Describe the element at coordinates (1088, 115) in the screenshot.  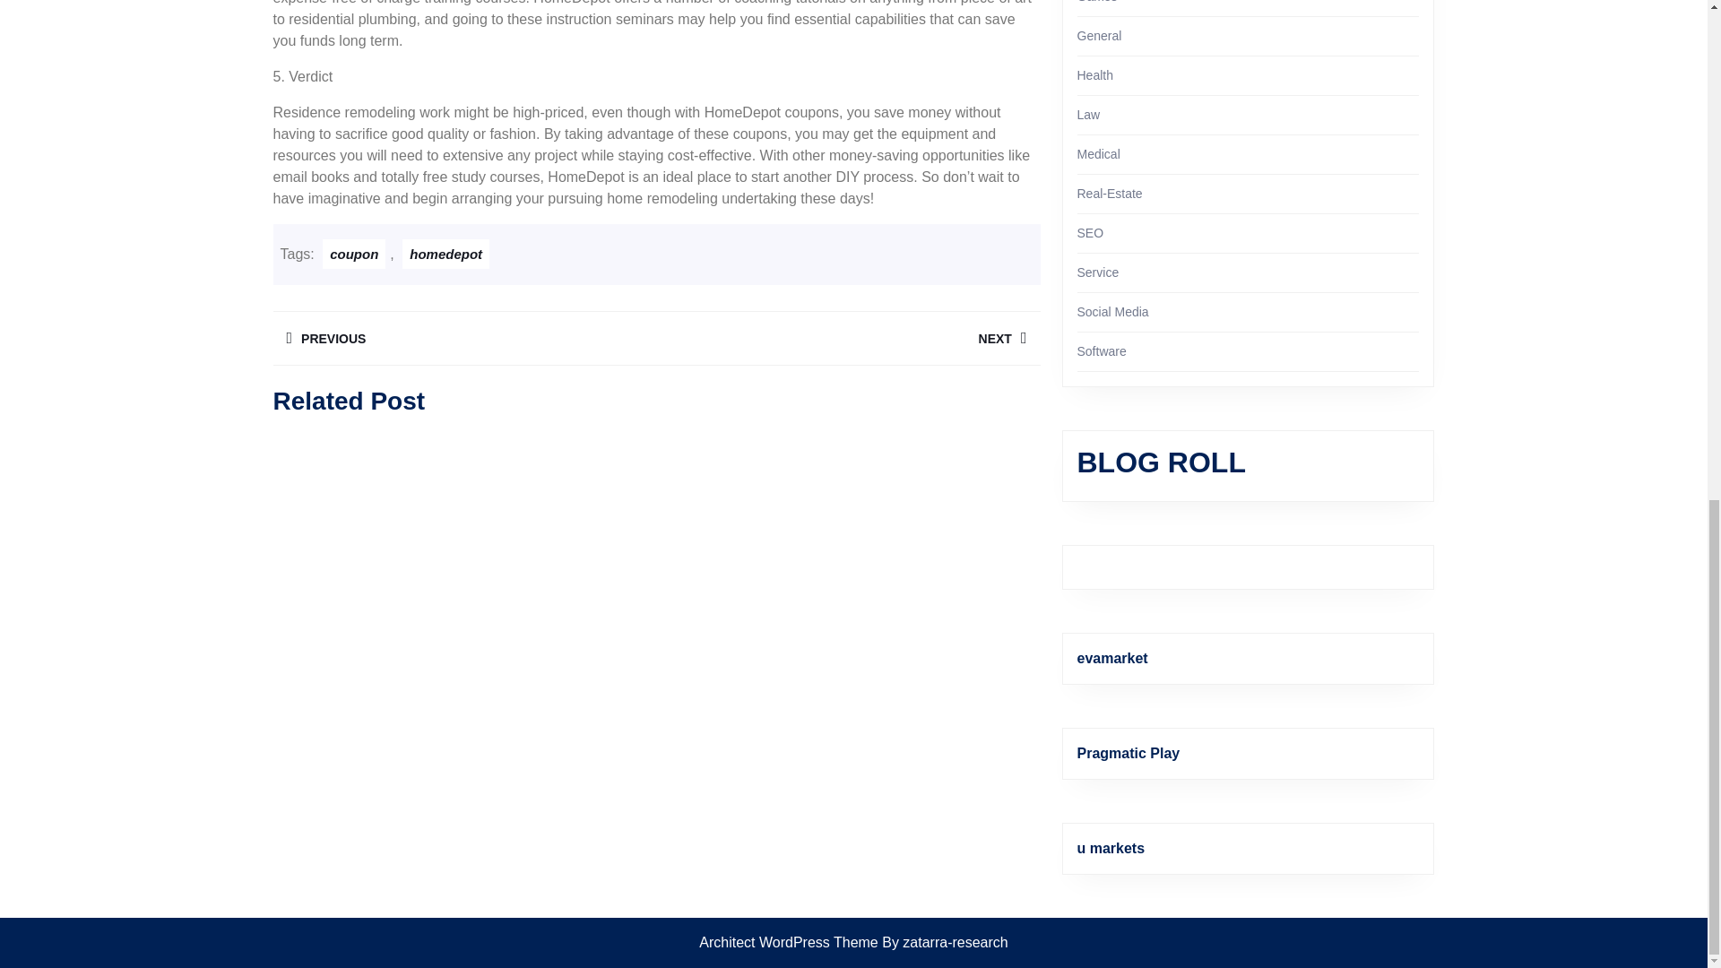
I see `Law` at that location.